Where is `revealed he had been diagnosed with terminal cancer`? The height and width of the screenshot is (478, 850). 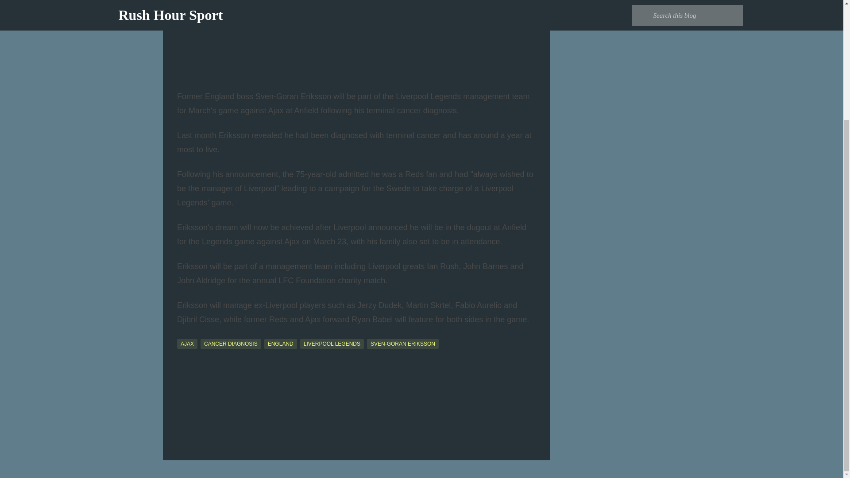 revealed he had been diagnosed with terminal cancer is located at coordinates (346, 135).